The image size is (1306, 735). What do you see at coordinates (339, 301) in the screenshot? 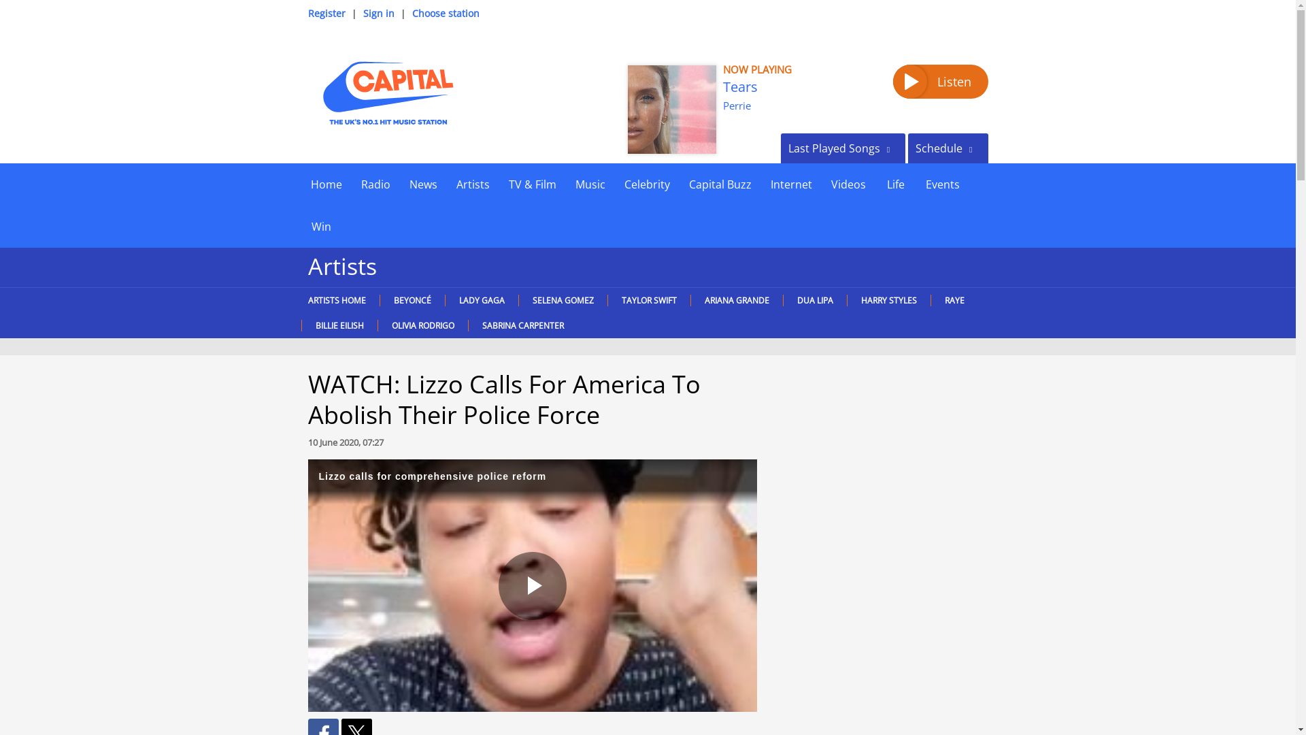
I see `ARTISTS HOME` at bounding box center [339, 301].